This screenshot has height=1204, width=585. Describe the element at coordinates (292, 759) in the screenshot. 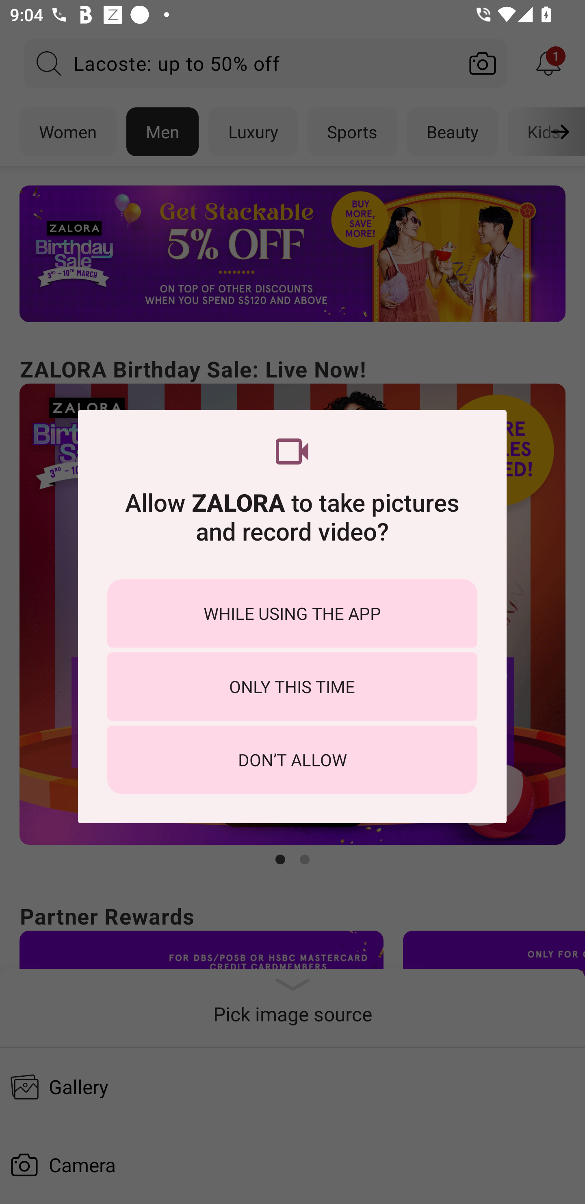

I see `DON’T ALLOW` at that location.